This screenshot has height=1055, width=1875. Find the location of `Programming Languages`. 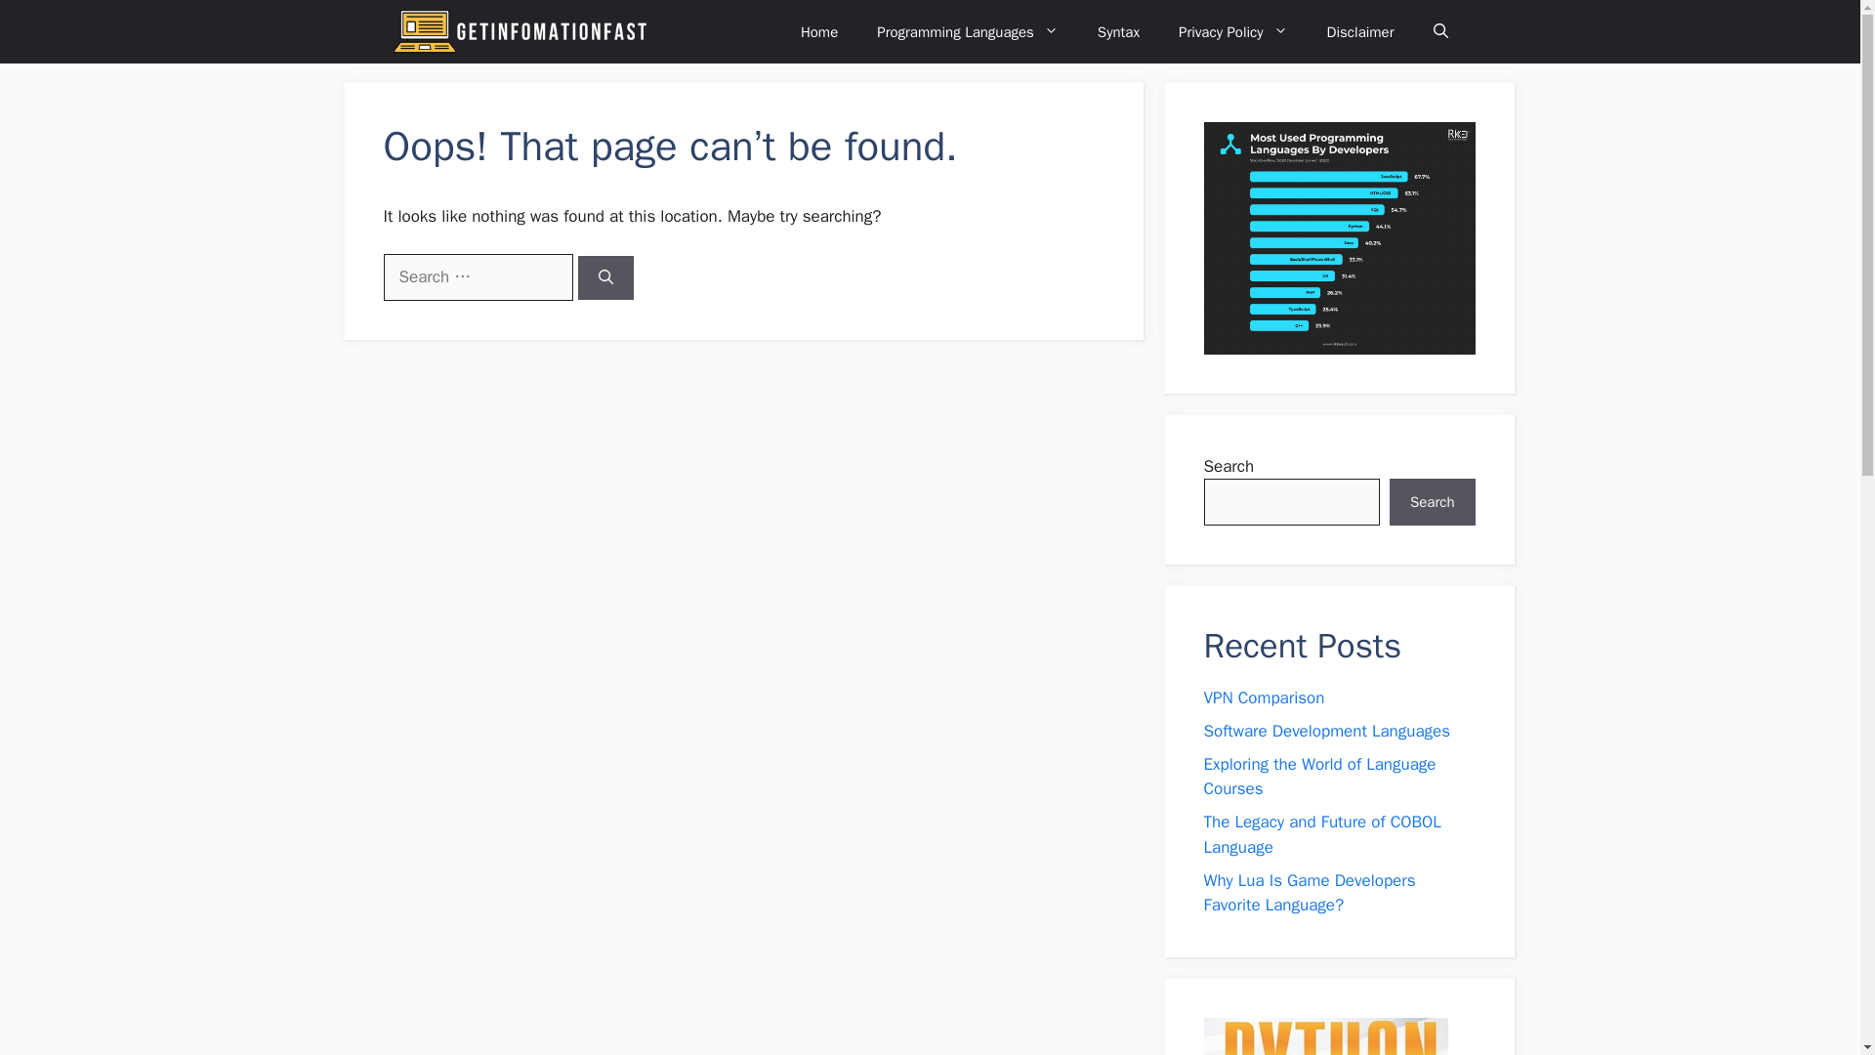

Programming Languages is located at coordinates (967, 31).